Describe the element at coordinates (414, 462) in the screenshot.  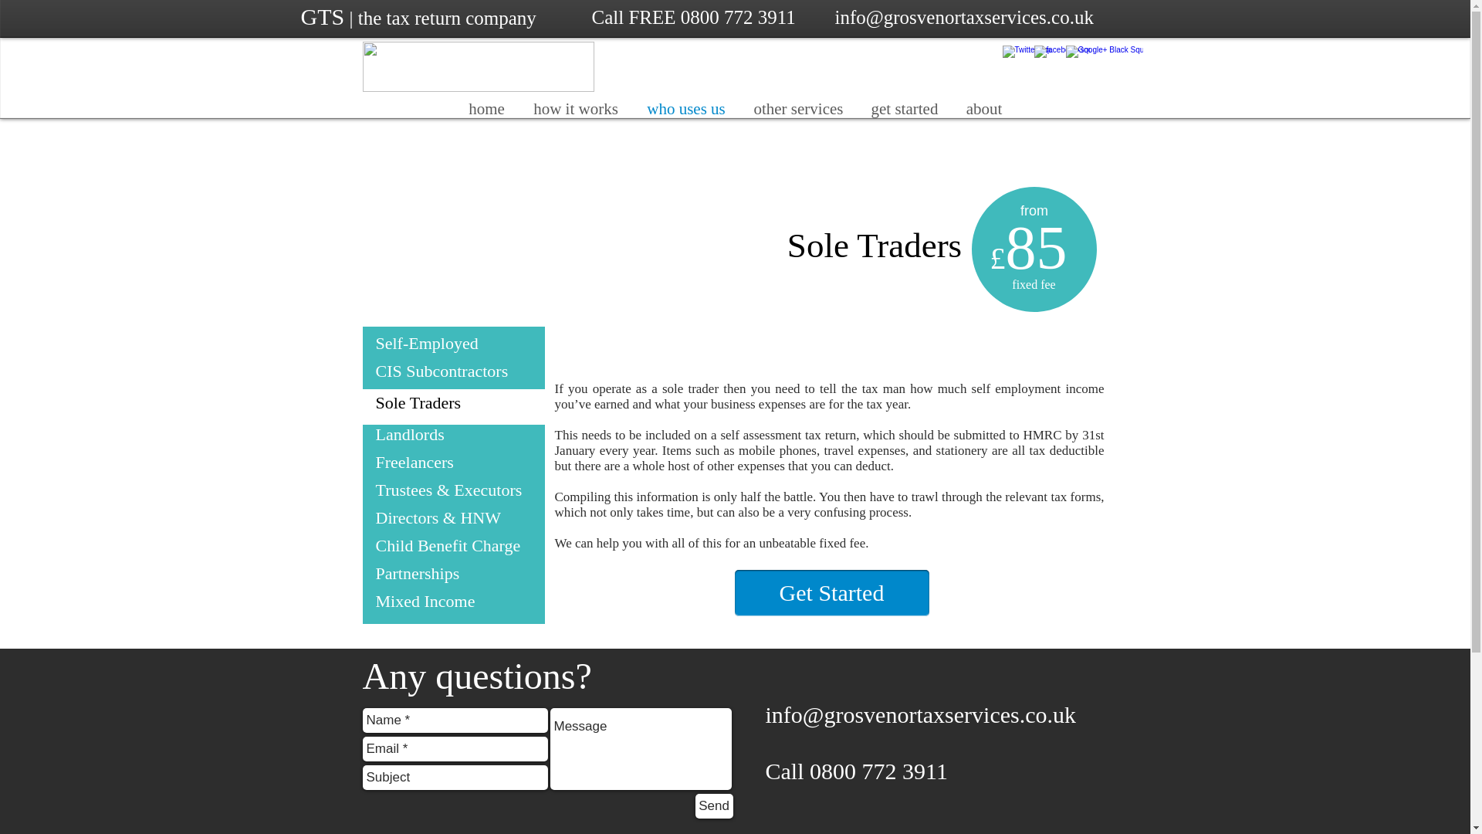
I see `Freelancers` at that location.